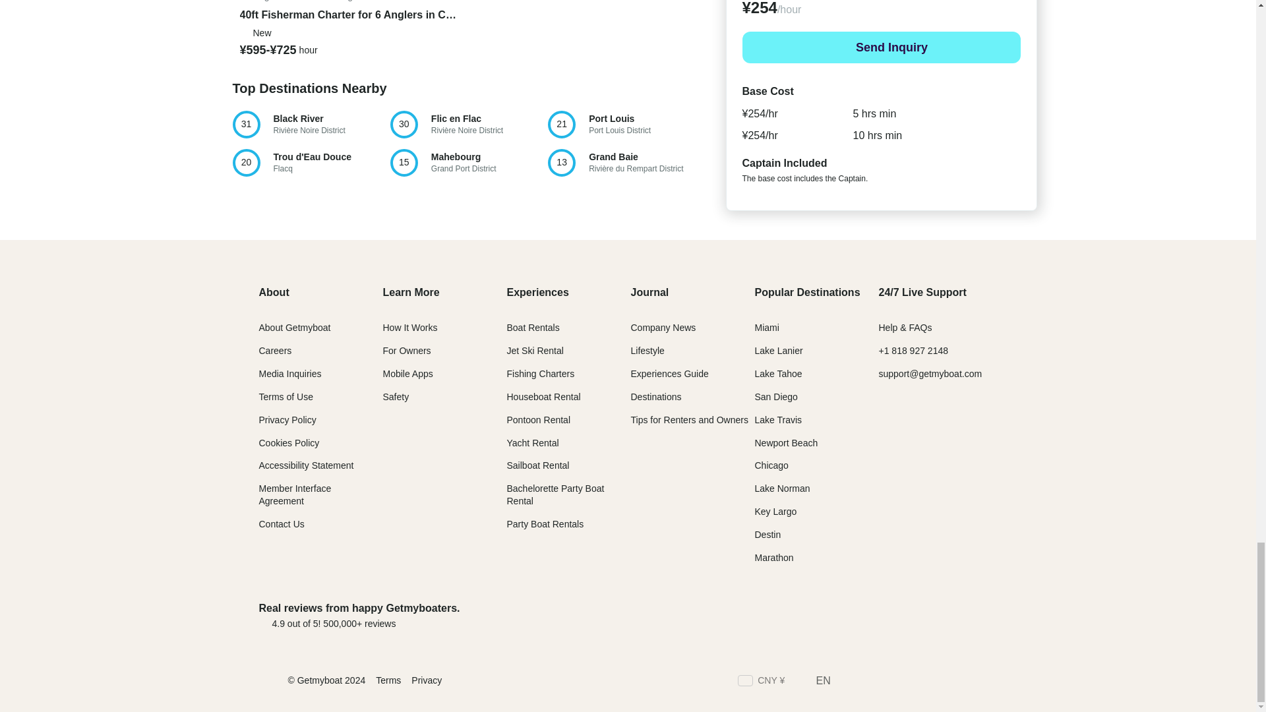 The width and height of the screenshot is (1266, 712). Describe the element at coordinates (919, 682) in the screenshot. I see `YouTube` at that location.